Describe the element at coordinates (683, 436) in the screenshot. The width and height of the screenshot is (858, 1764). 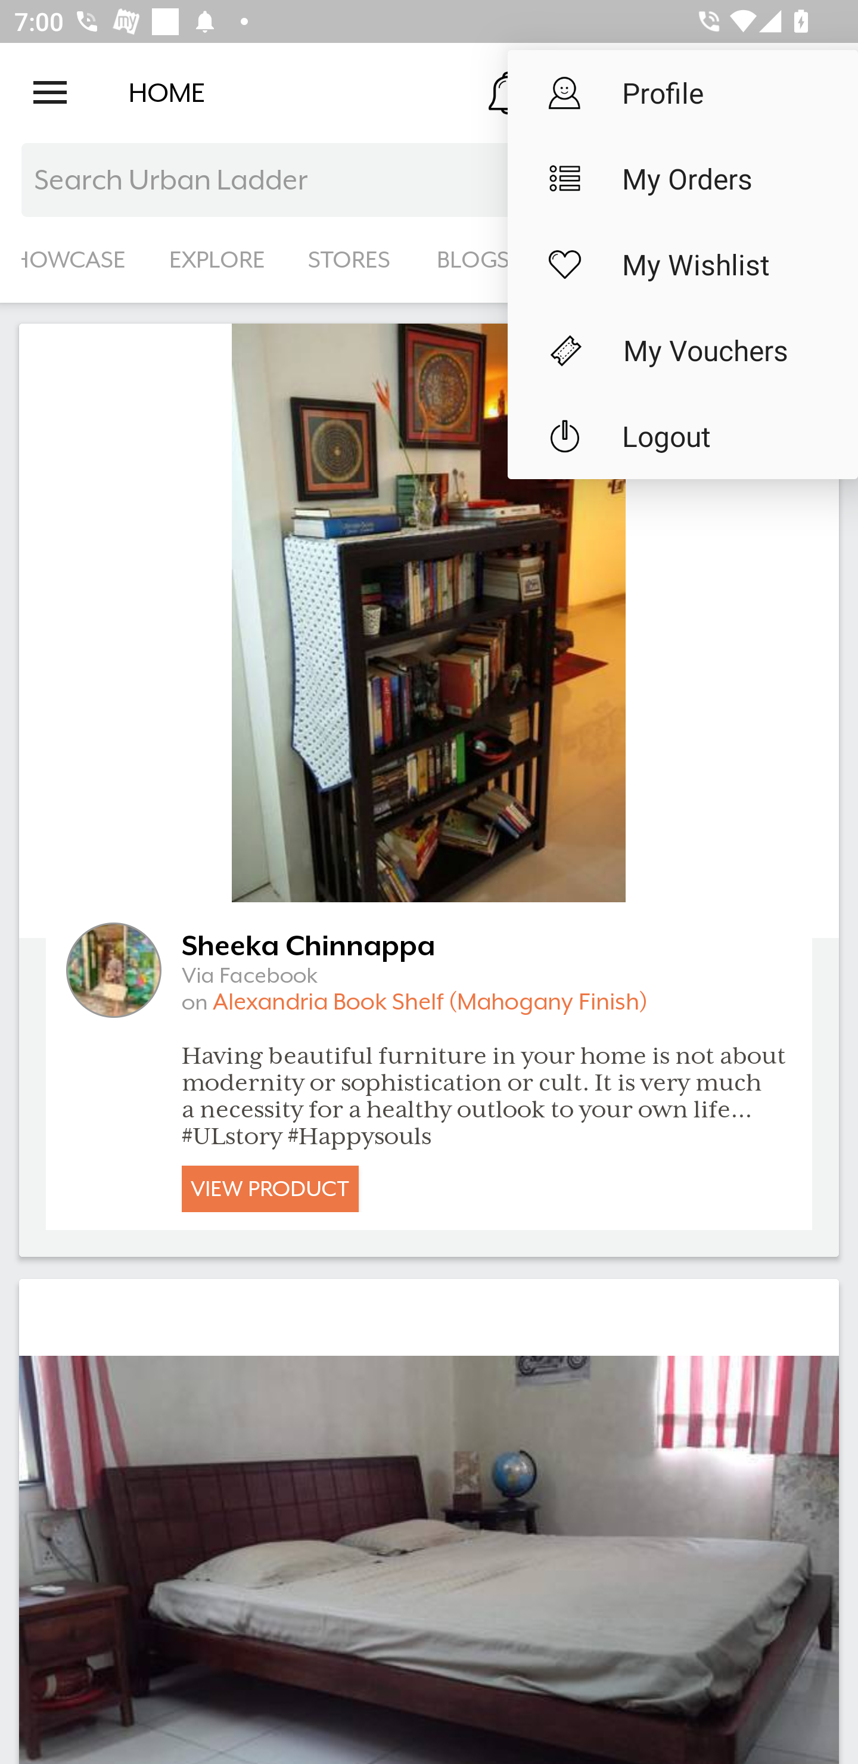
I see `Logout` at that location.